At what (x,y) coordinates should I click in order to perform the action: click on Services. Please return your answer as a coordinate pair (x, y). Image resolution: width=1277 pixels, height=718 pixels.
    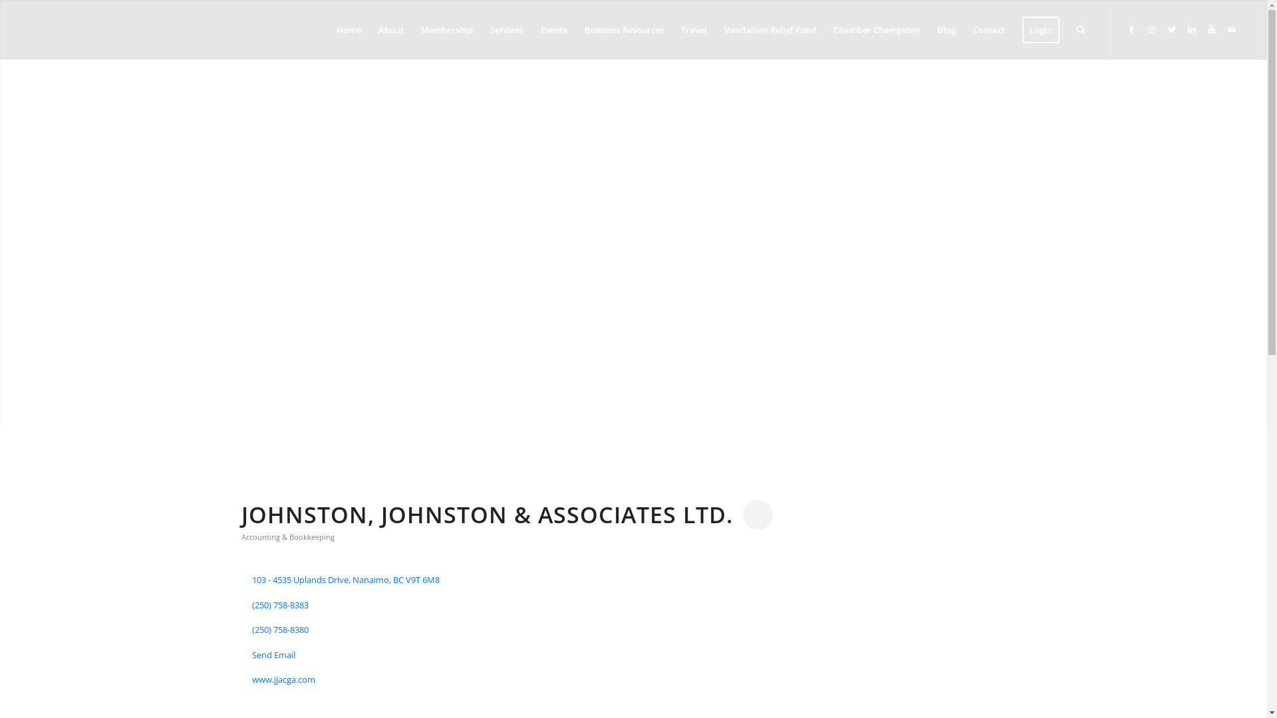
    Looking at the image, I should click on (507, 30).